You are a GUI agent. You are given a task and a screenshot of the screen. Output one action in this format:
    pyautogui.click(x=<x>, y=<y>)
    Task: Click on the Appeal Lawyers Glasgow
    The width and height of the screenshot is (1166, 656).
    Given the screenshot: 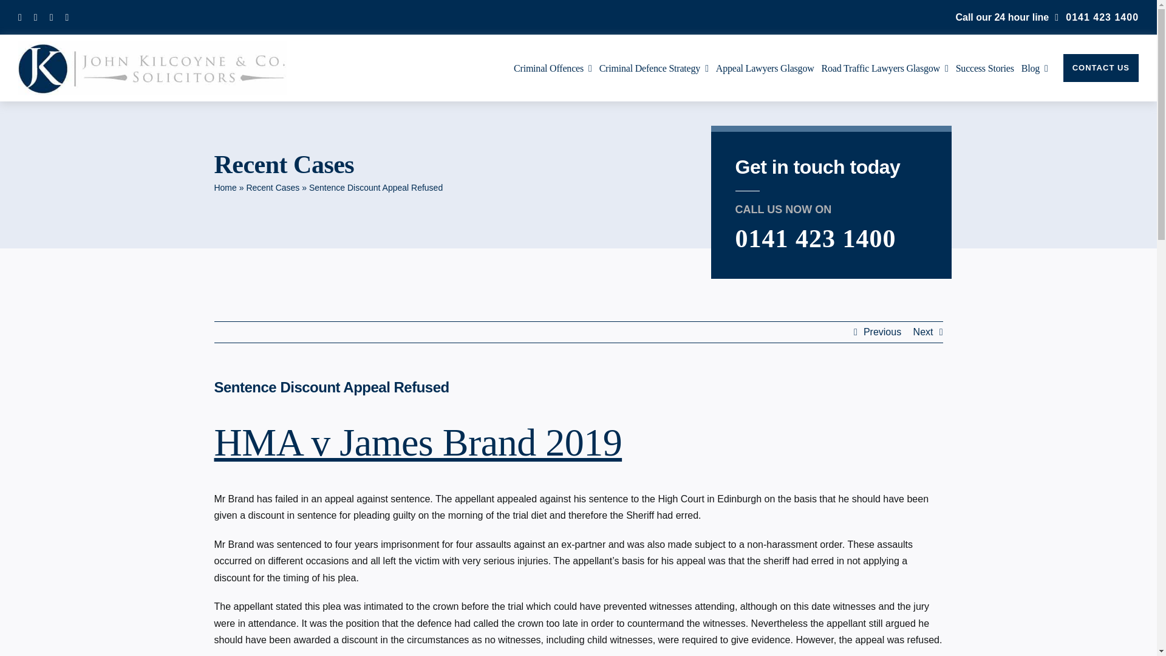 What is the action you would take?
    pyautogui.click(x=765, y=68)
    